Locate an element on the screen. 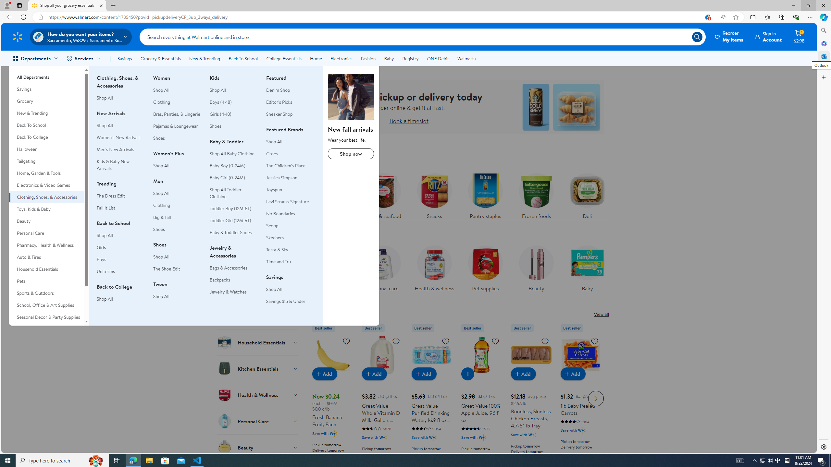 The image size is (831, 467). FeaturedDenim ShopEditor's PicksSneaker Shop is located at coordinates (290, 100).